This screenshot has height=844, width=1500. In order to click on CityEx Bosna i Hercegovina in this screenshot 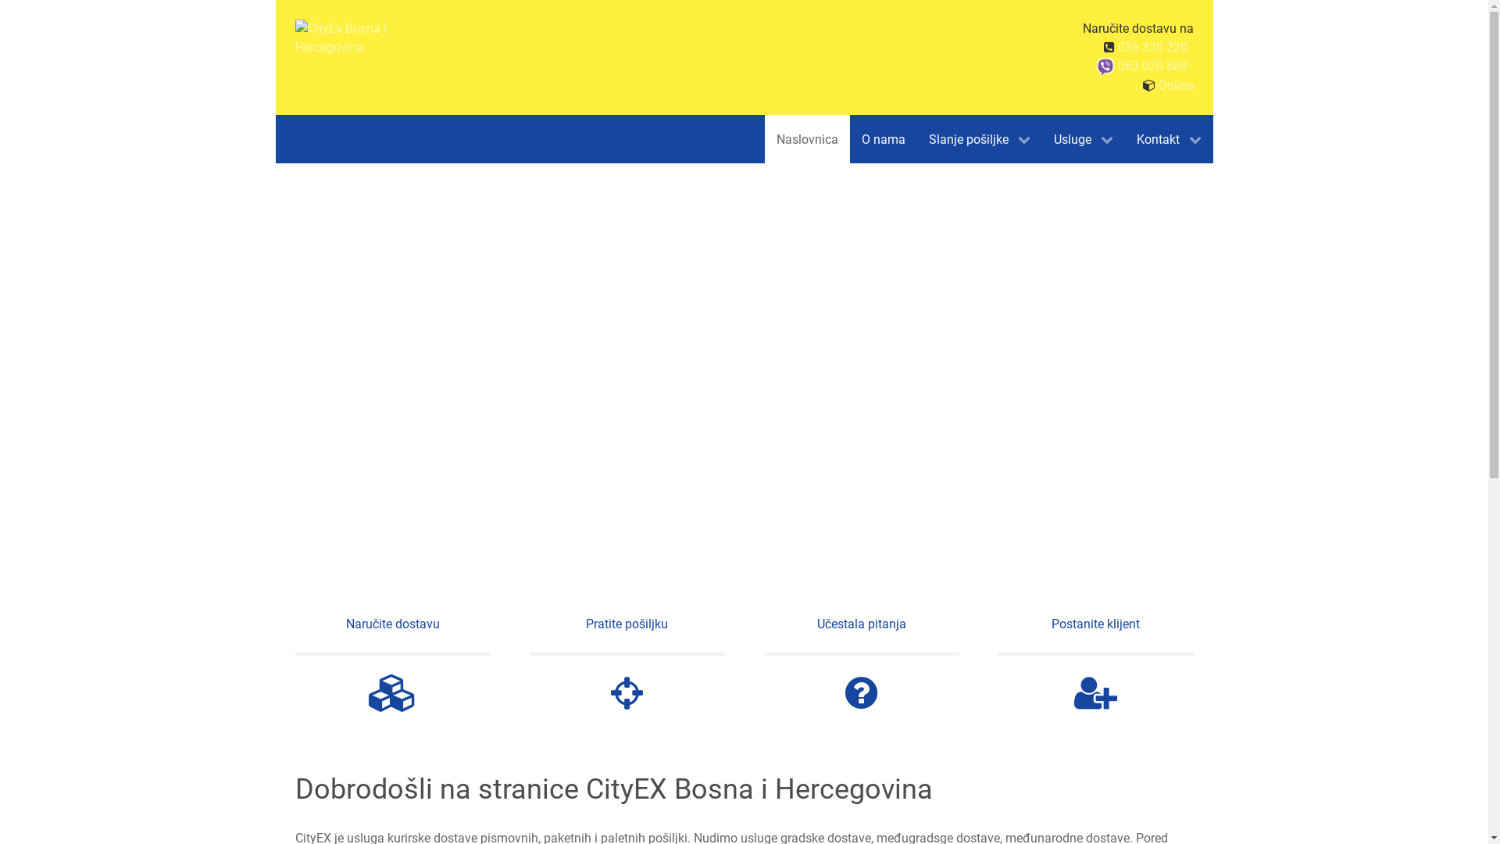, I will do `click(354, 38)`.